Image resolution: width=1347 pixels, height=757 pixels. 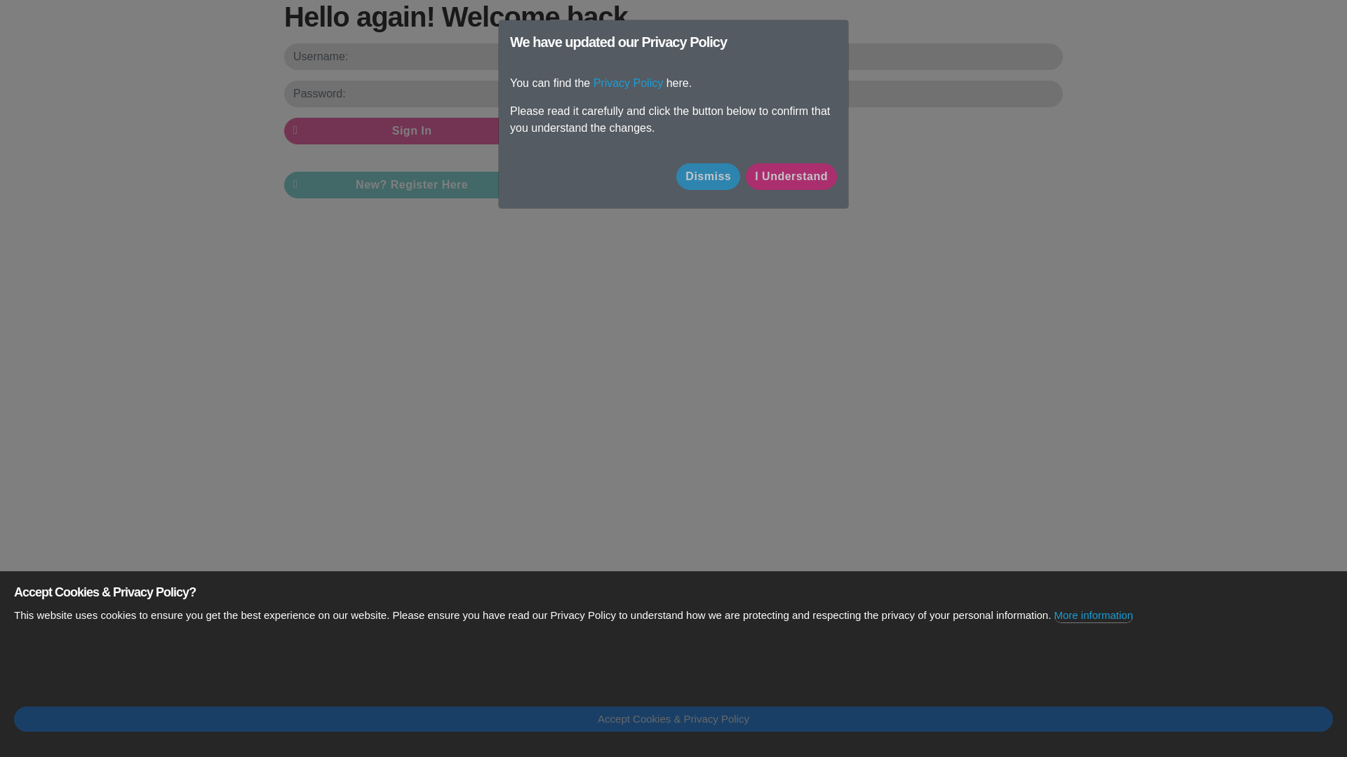 I want to click on New? Register Here, so click(x=407, y=185).